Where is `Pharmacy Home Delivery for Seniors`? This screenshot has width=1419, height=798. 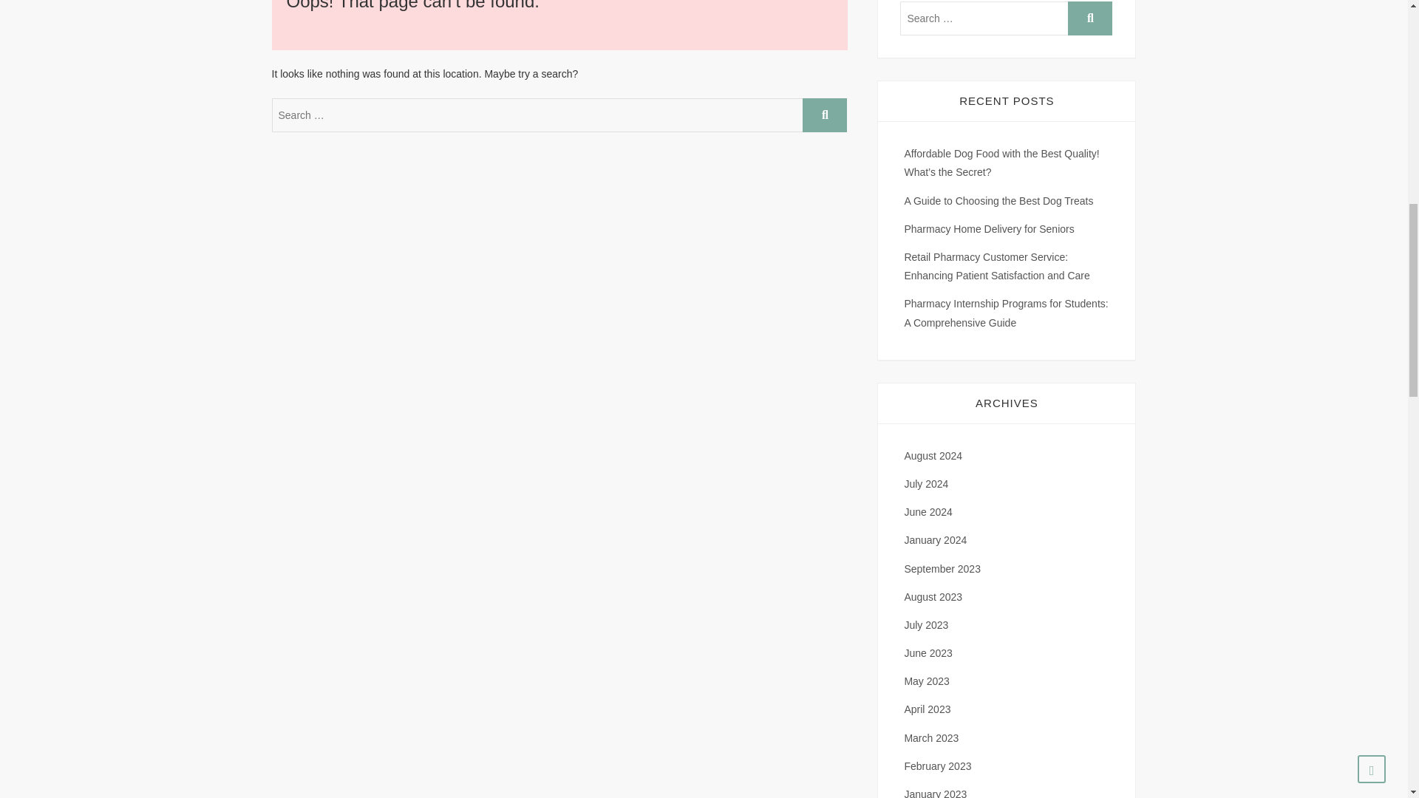
Pharmacy Home Delivery for Seniors is located at coordinates (989, 229).